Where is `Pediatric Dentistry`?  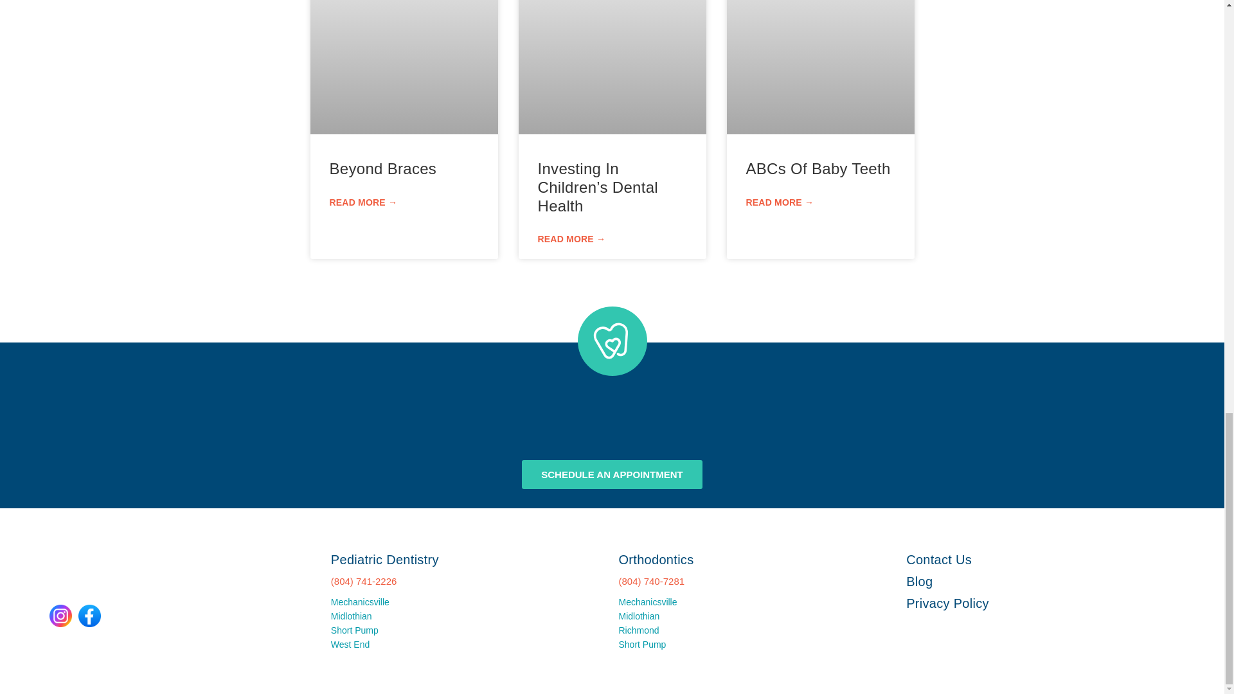 Pediatric Dentistry is located at coordinates (384, 559).